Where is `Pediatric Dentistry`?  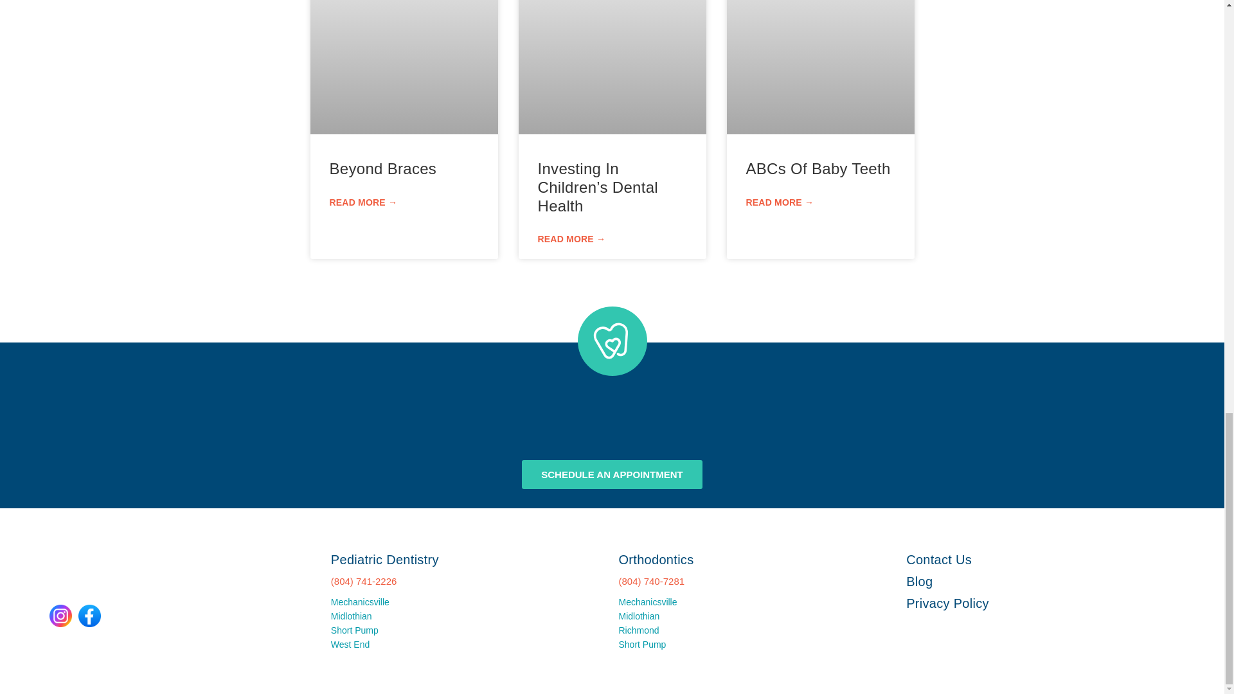 Pediatric Dentistry is located at coordinates (384, 559).